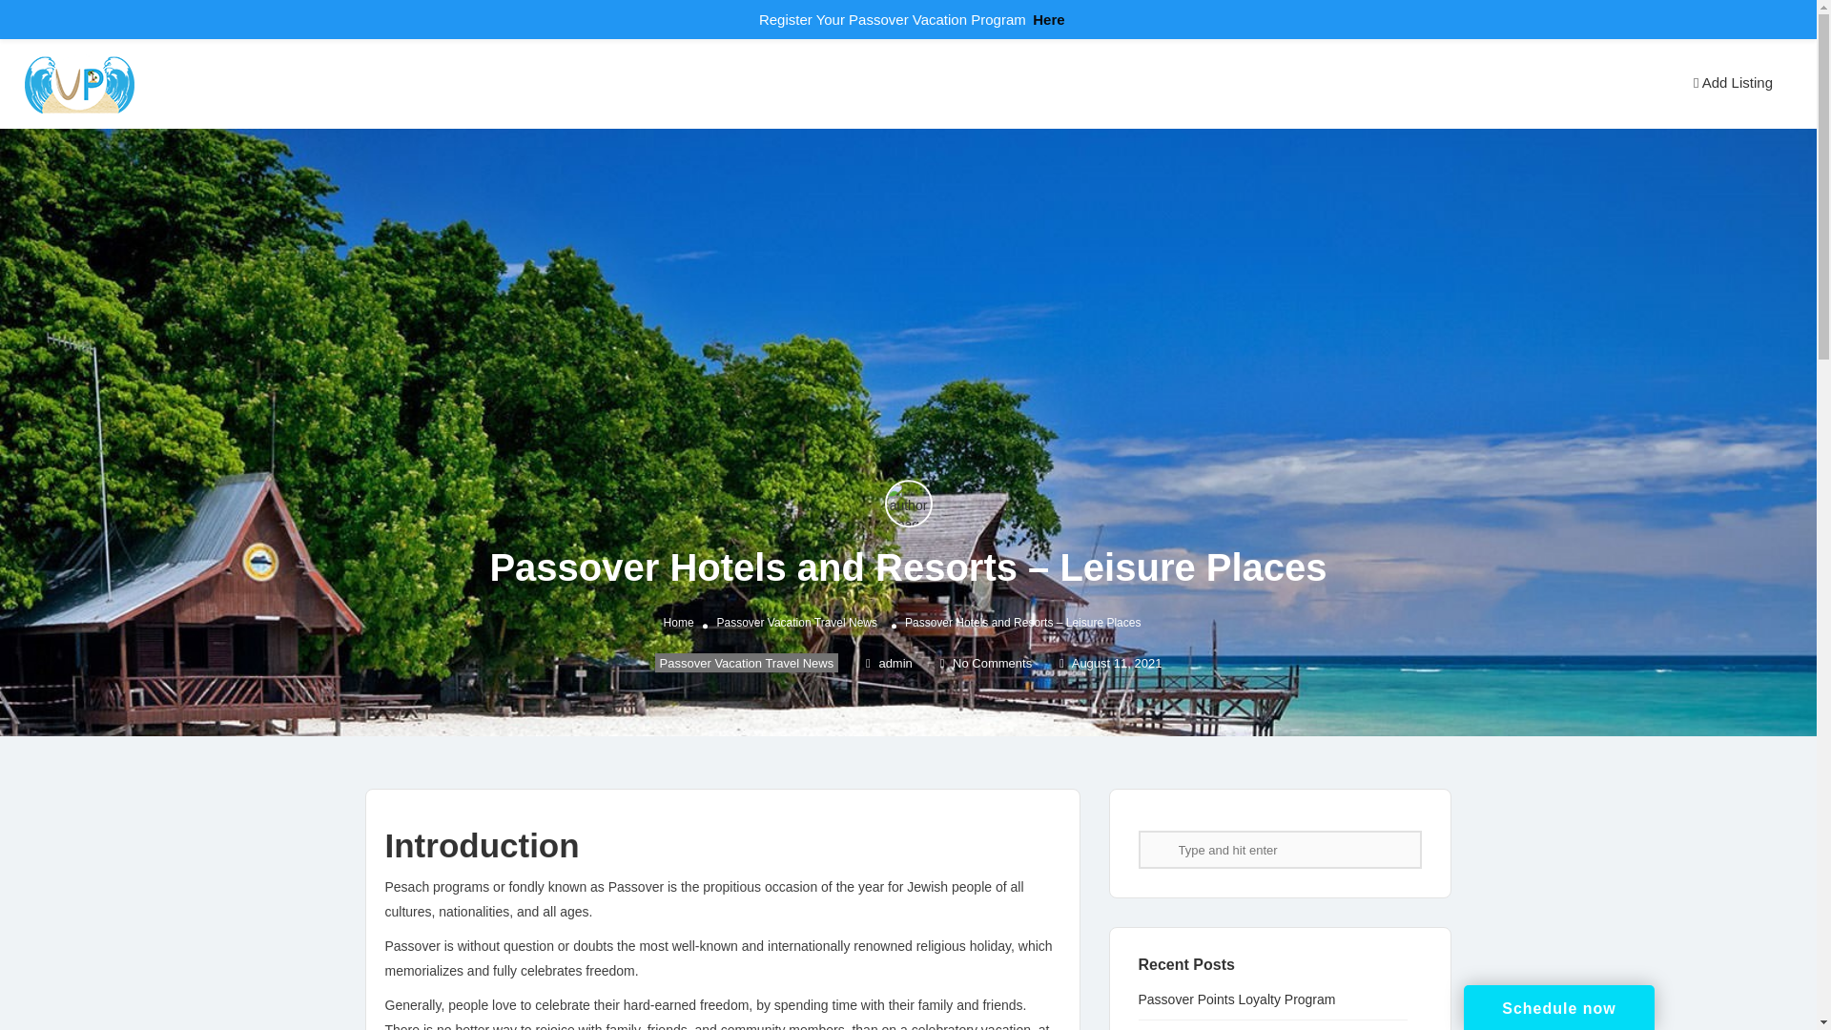  I want to click on No Comments, so click(986, 663).